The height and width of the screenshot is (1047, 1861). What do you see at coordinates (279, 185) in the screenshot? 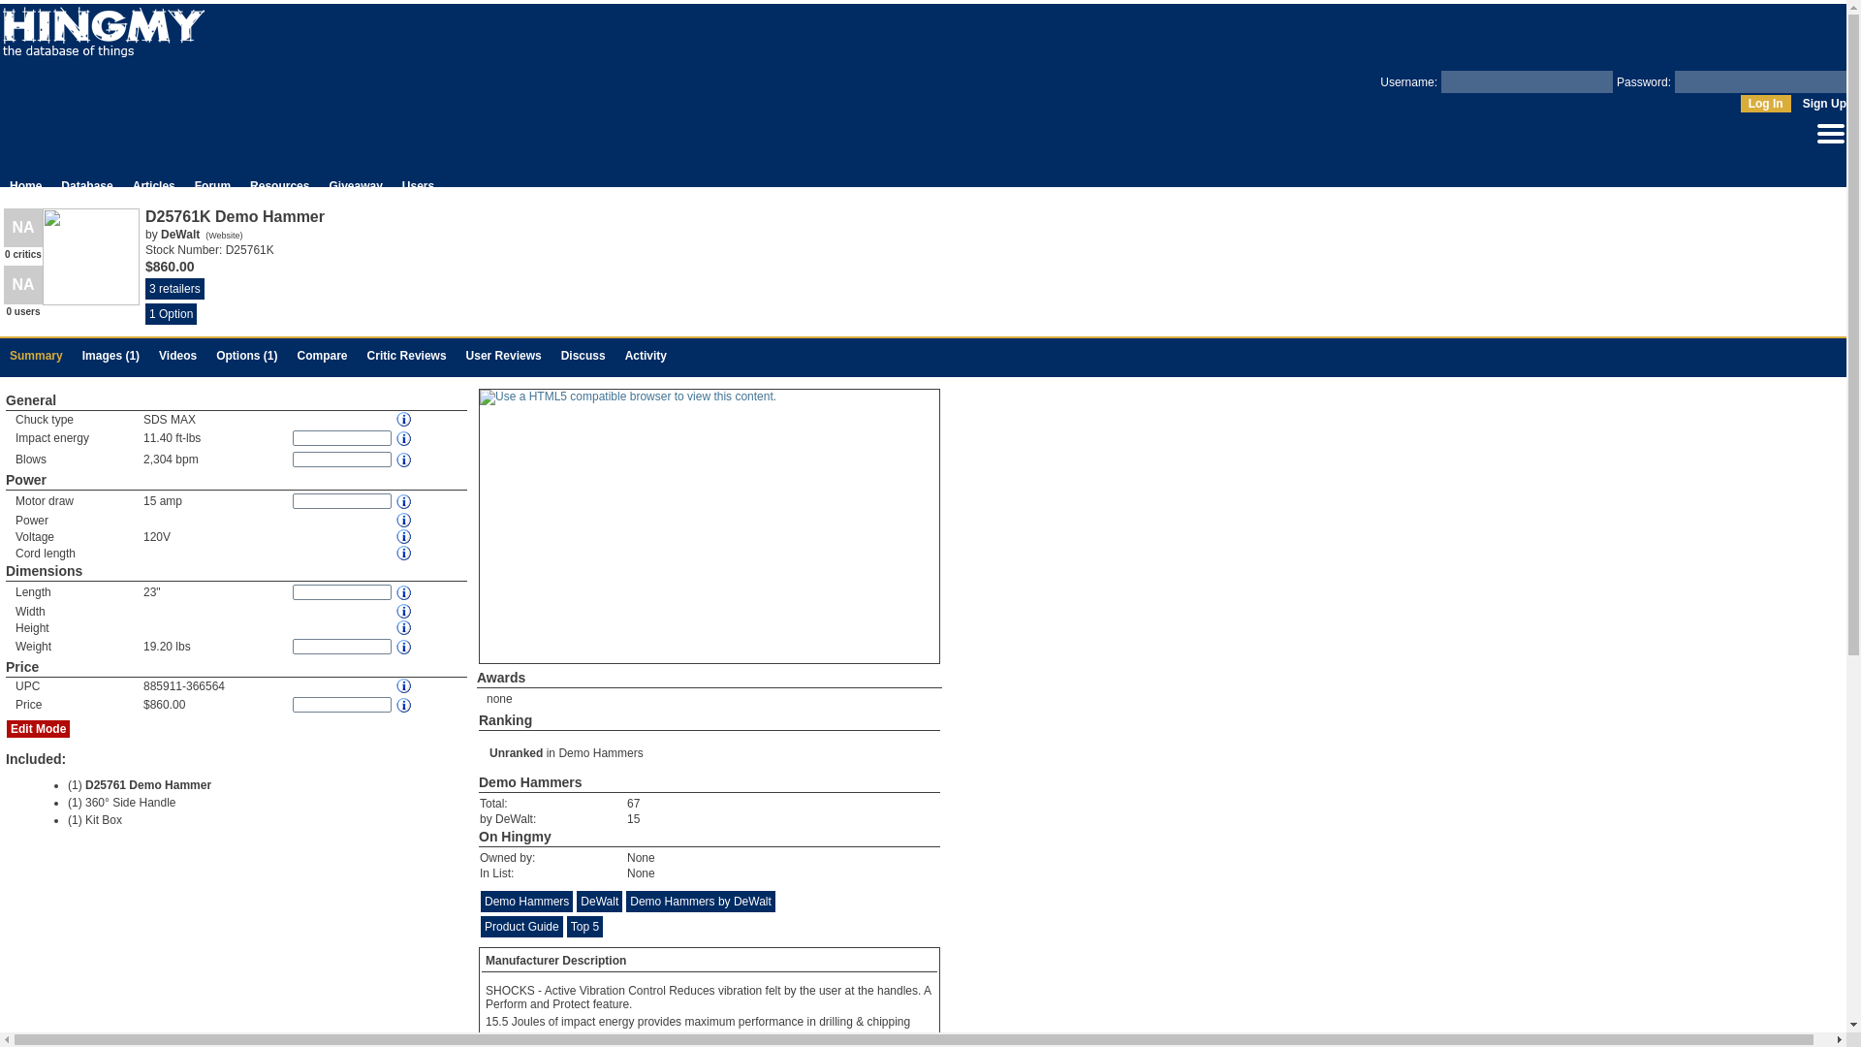
I see `3 retailers` at bounding box center [279, 185].